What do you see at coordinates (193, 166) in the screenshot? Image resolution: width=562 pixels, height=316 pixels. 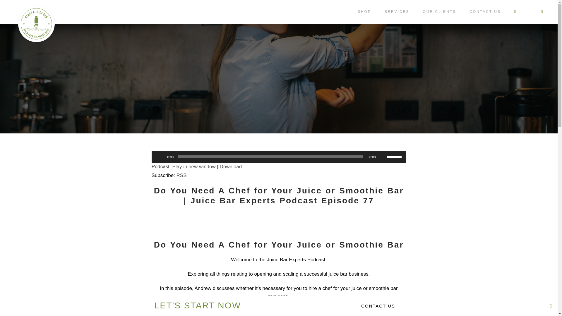 I see `Play in new window` at bounding box center [193, 166].